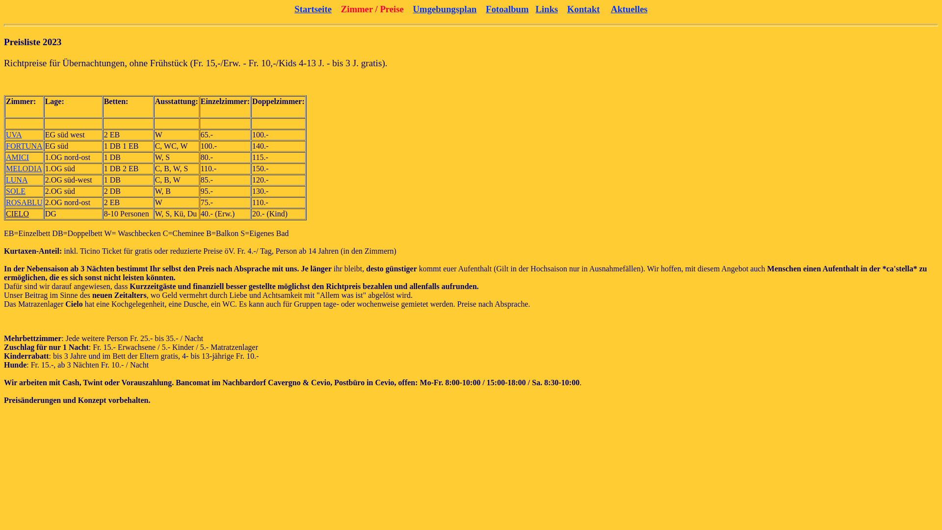  Describe the element at coordinates (547, 9) in the screenshot. I see `Links` at that location.